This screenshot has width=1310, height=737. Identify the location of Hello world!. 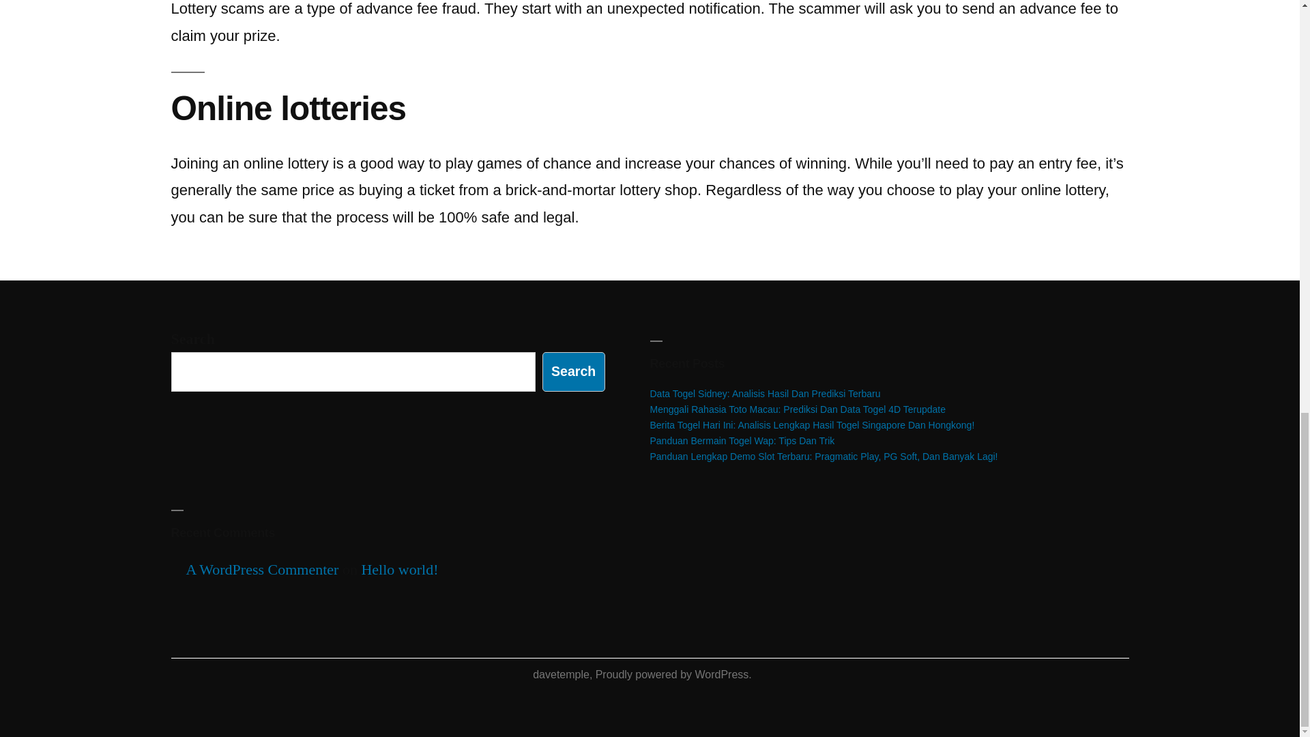
(399, 569).